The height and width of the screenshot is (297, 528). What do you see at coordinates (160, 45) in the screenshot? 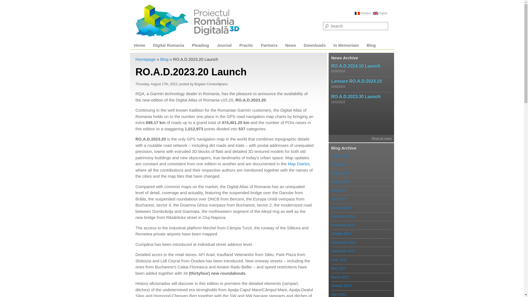
I see `Skip to primary content` at bounding box center [160, 45].